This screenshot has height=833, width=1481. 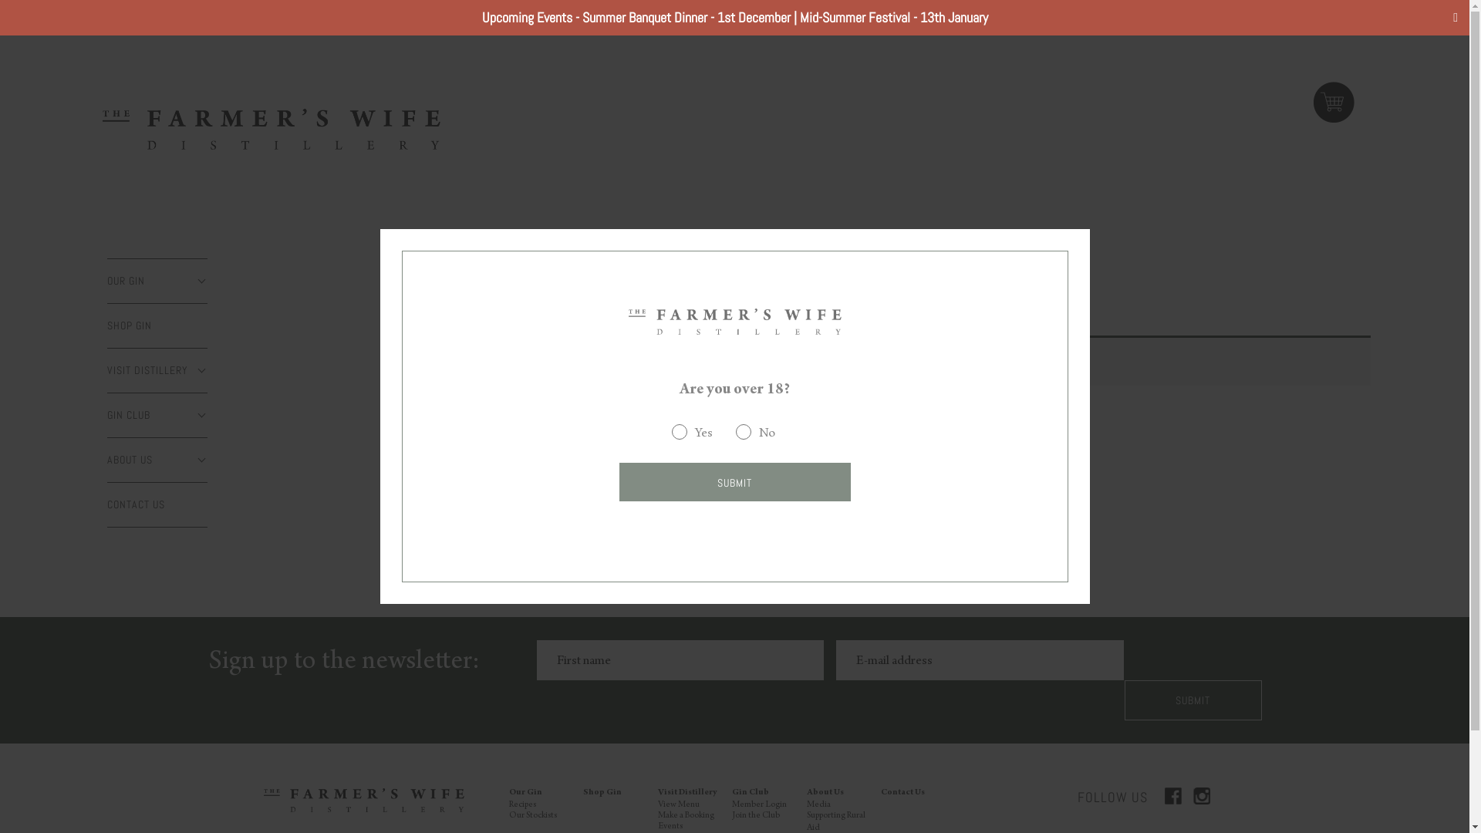 What do you see at coordinates (759, 805) in the screenshot?
I see `Member Login` at bounding box center [759, 805].